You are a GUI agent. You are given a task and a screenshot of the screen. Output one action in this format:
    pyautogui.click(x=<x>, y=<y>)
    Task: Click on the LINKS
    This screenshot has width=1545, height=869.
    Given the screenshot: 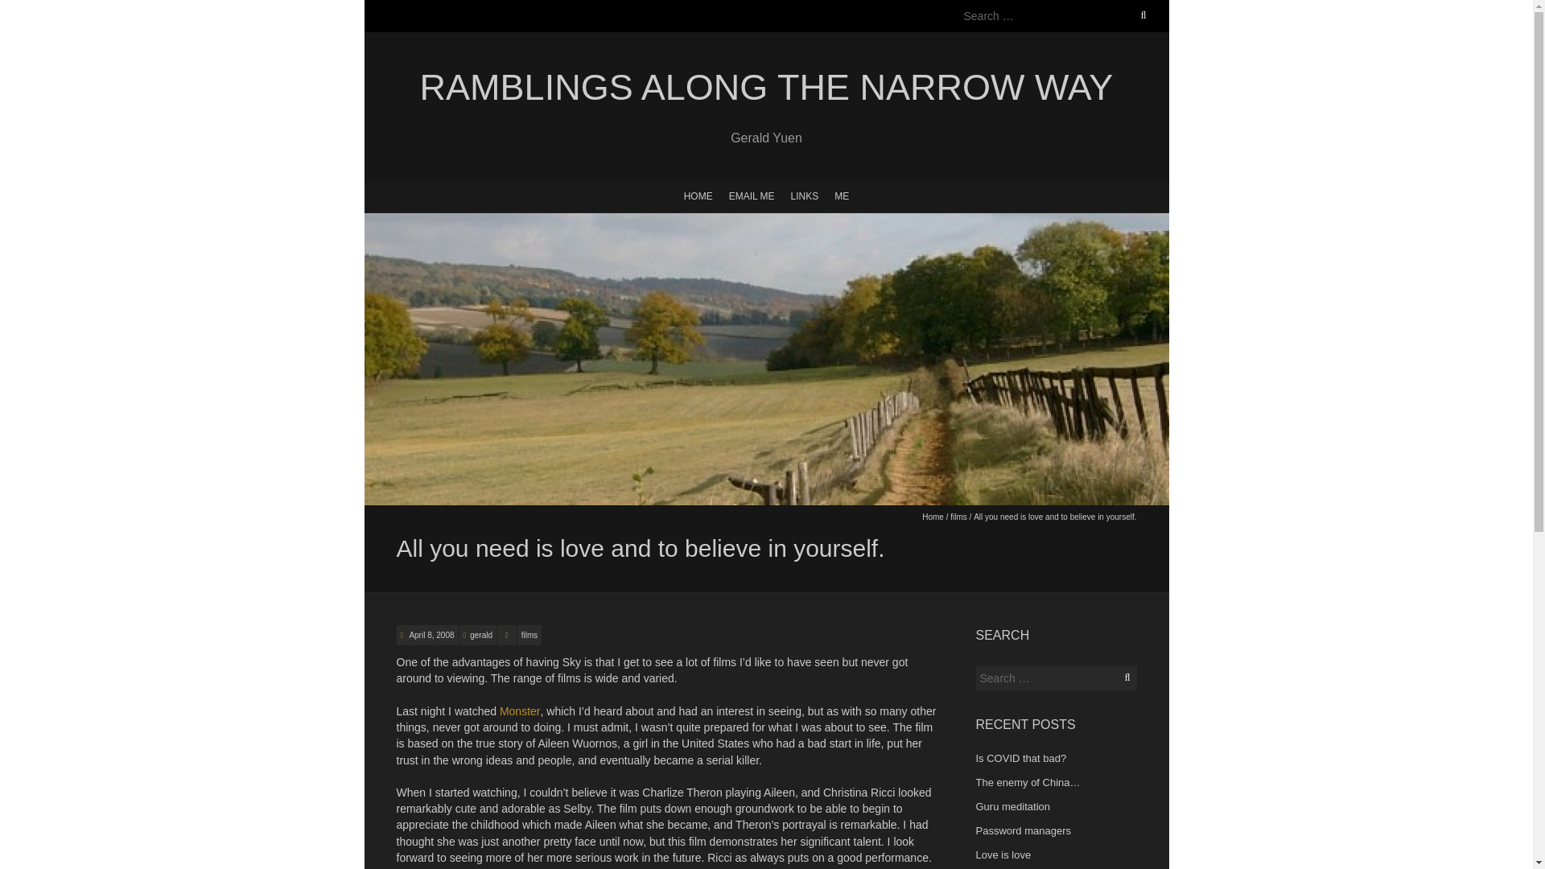 What is the action you would take?
    pyautogui.click(x=805, y=195)
    